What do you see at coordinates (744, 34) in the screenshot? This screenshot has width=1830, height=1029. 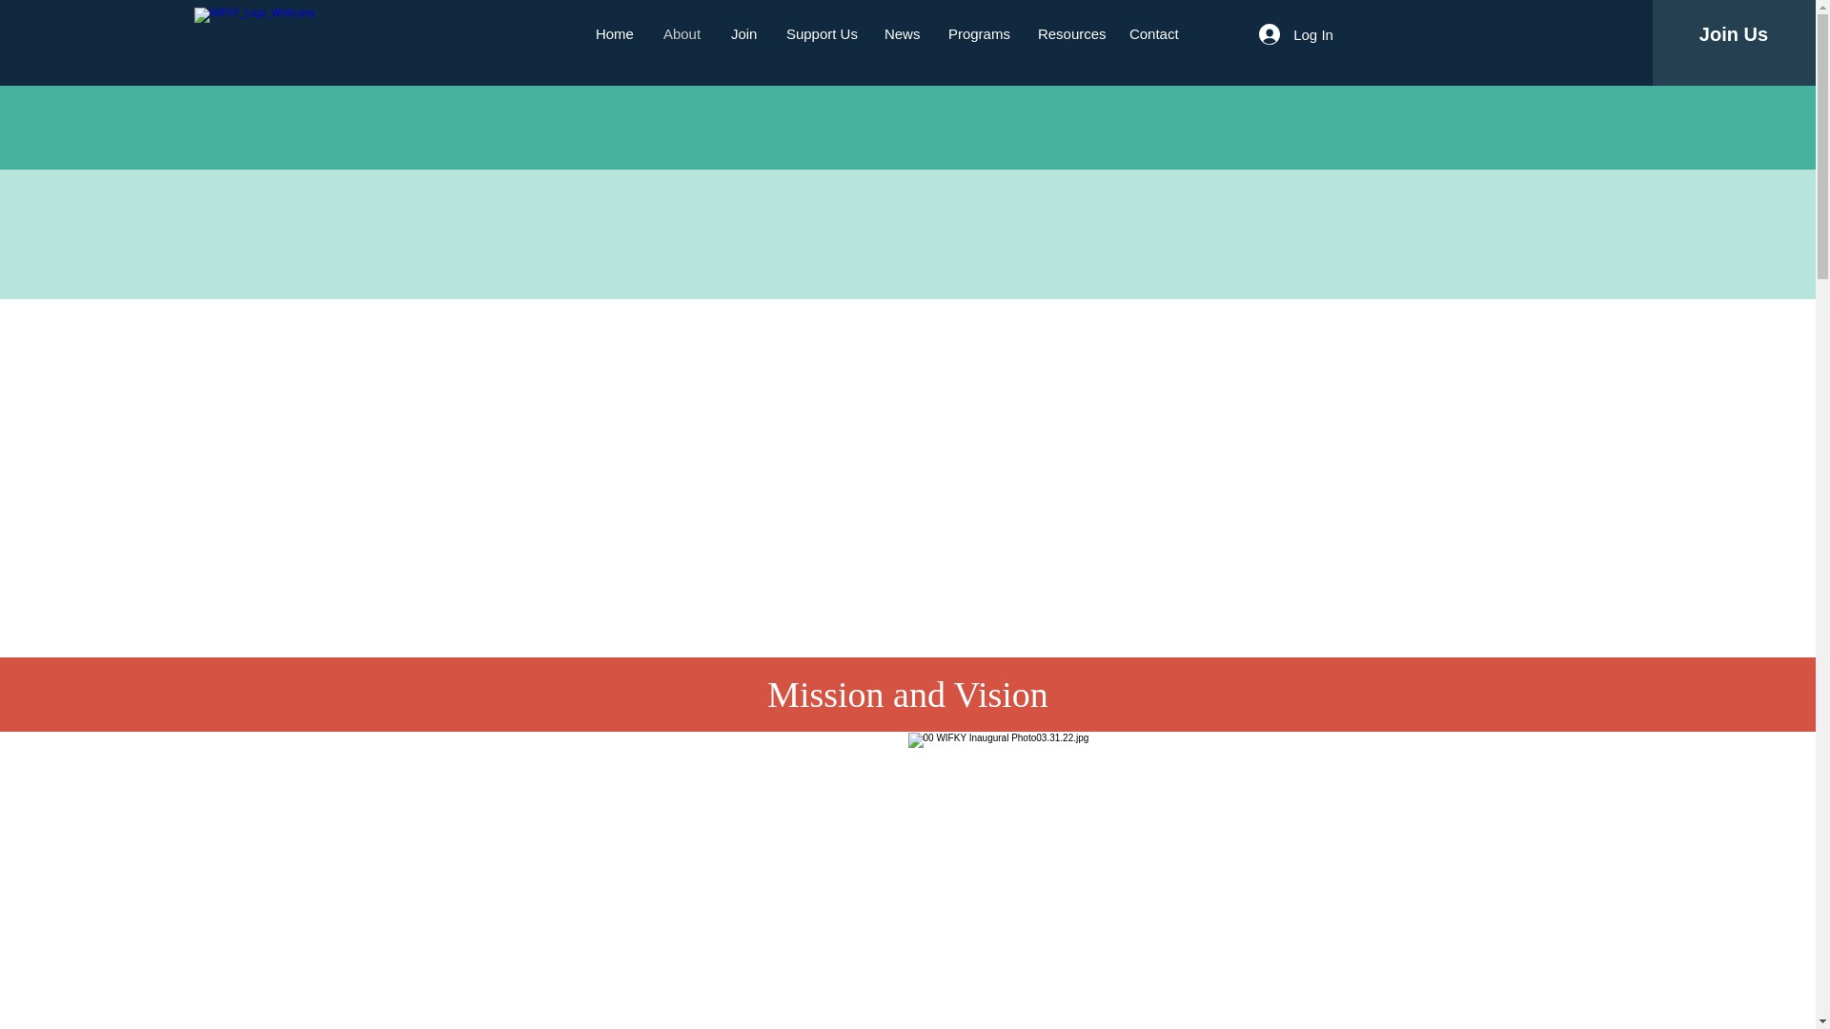 I see `Join` at bounding box center [744, 34].